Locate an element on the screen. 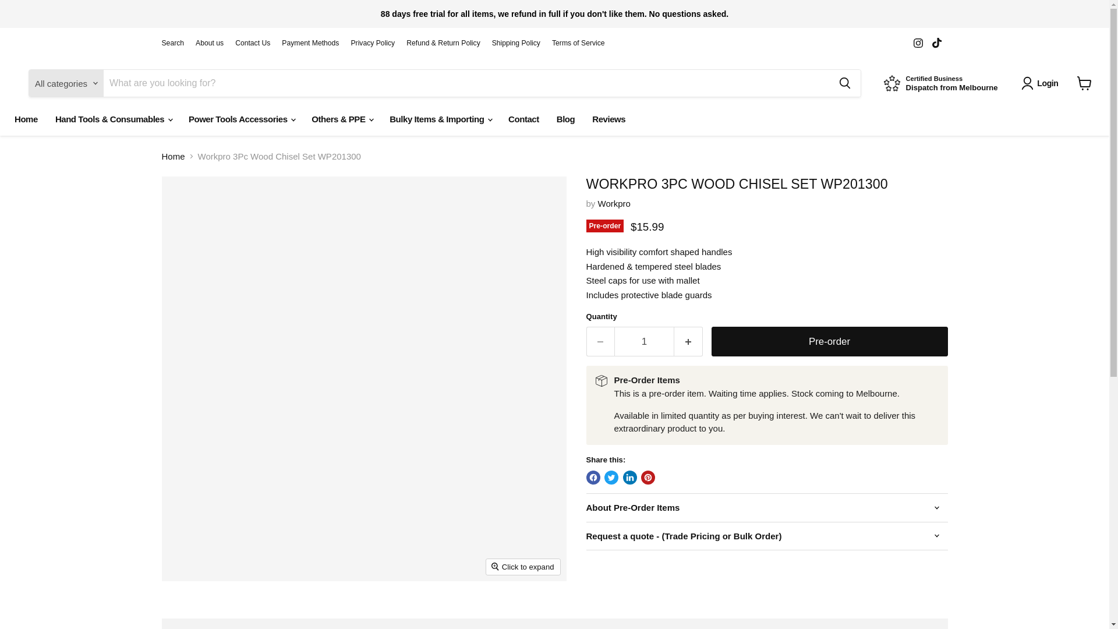  Payment Methods is located at coordinates (310, 43).